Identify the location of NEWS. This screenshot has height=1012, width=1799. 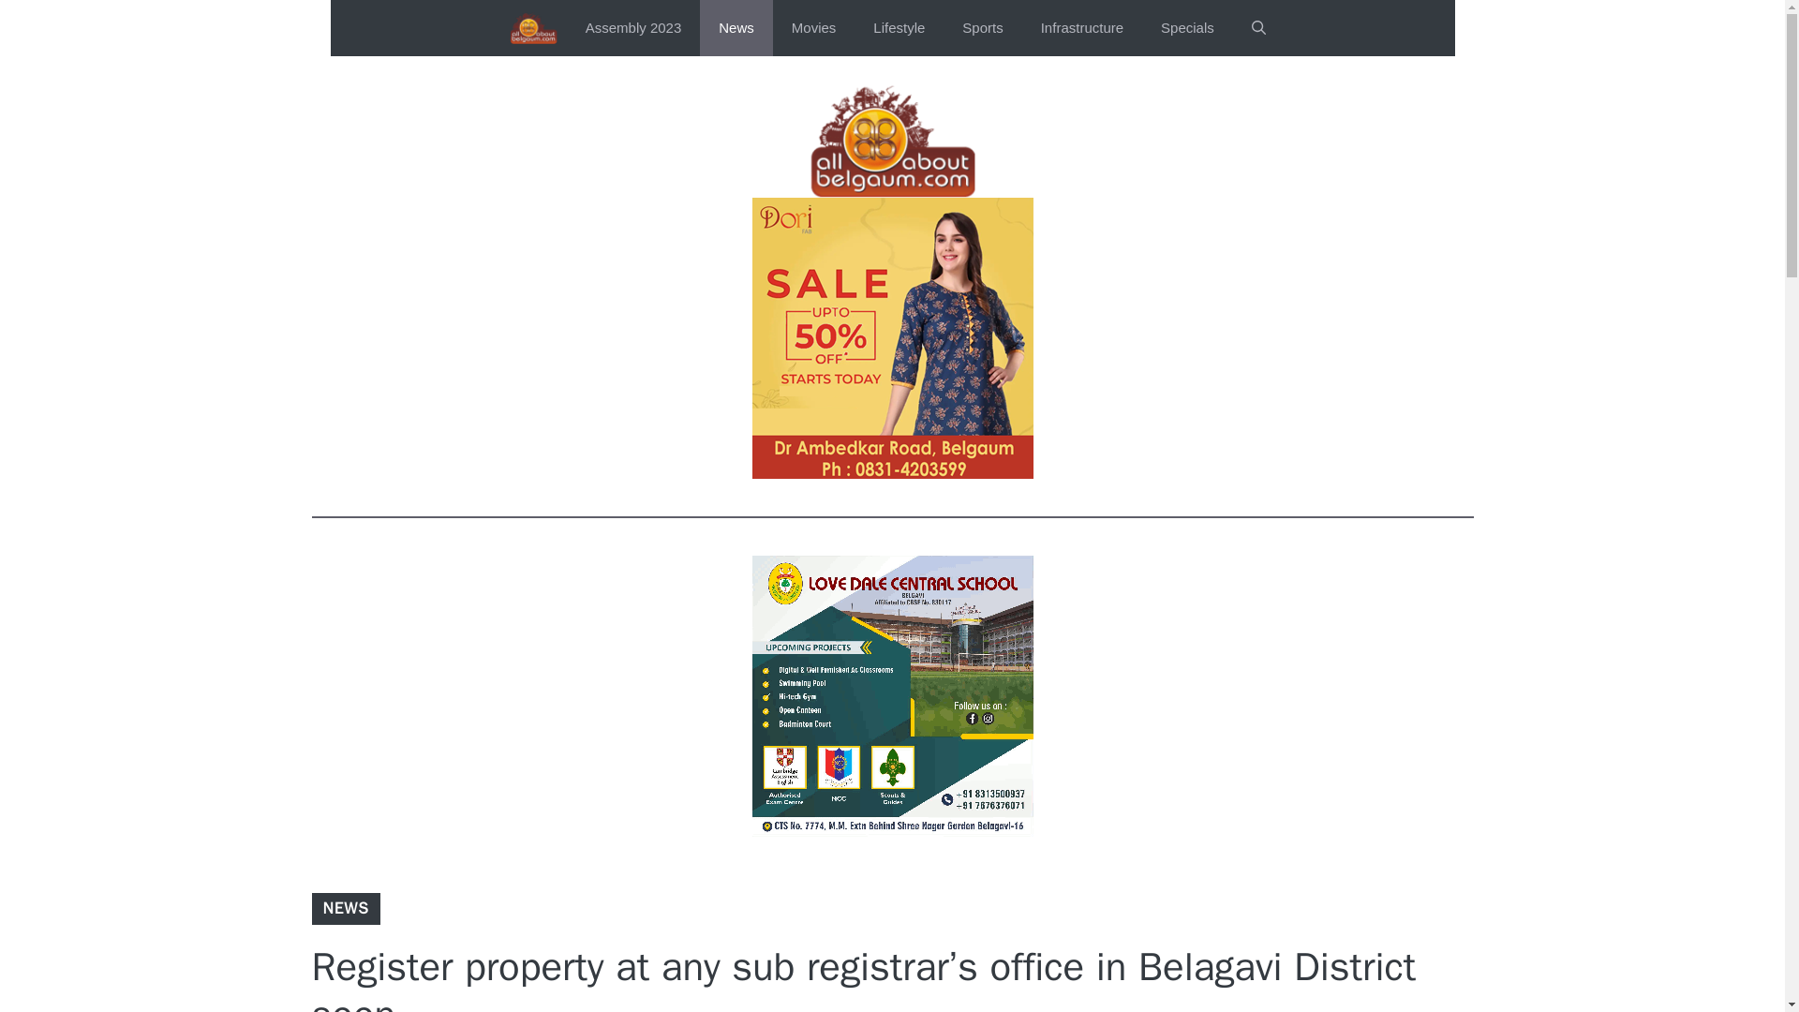
(345, 908).